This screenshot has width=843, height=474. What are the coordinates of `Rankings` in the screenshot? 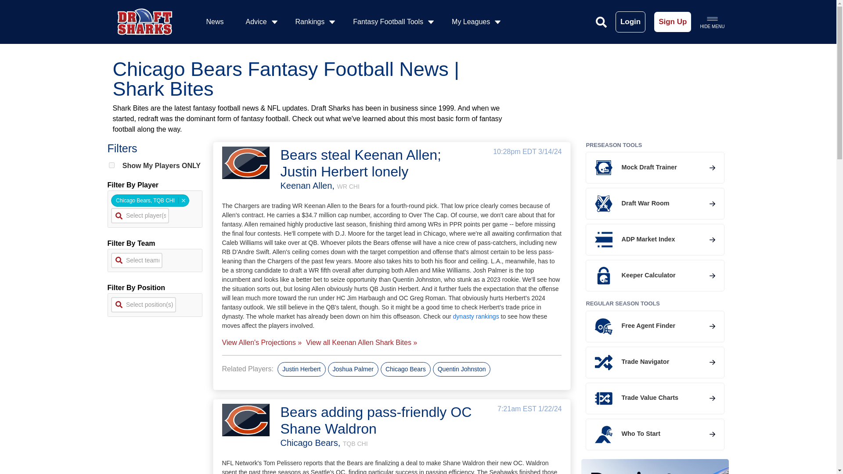 It's located at (313, 22).